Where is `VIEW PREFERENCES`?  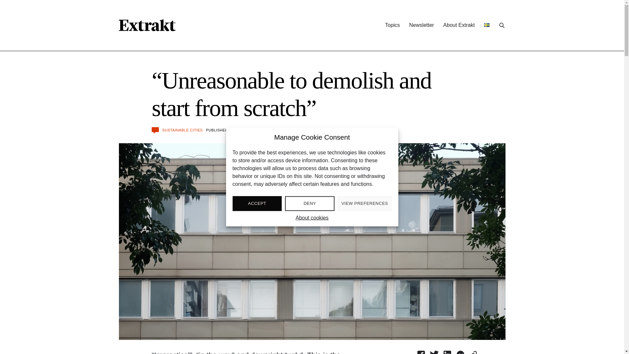 VIEW PREFERENCES is located at coordinates (364, 203).